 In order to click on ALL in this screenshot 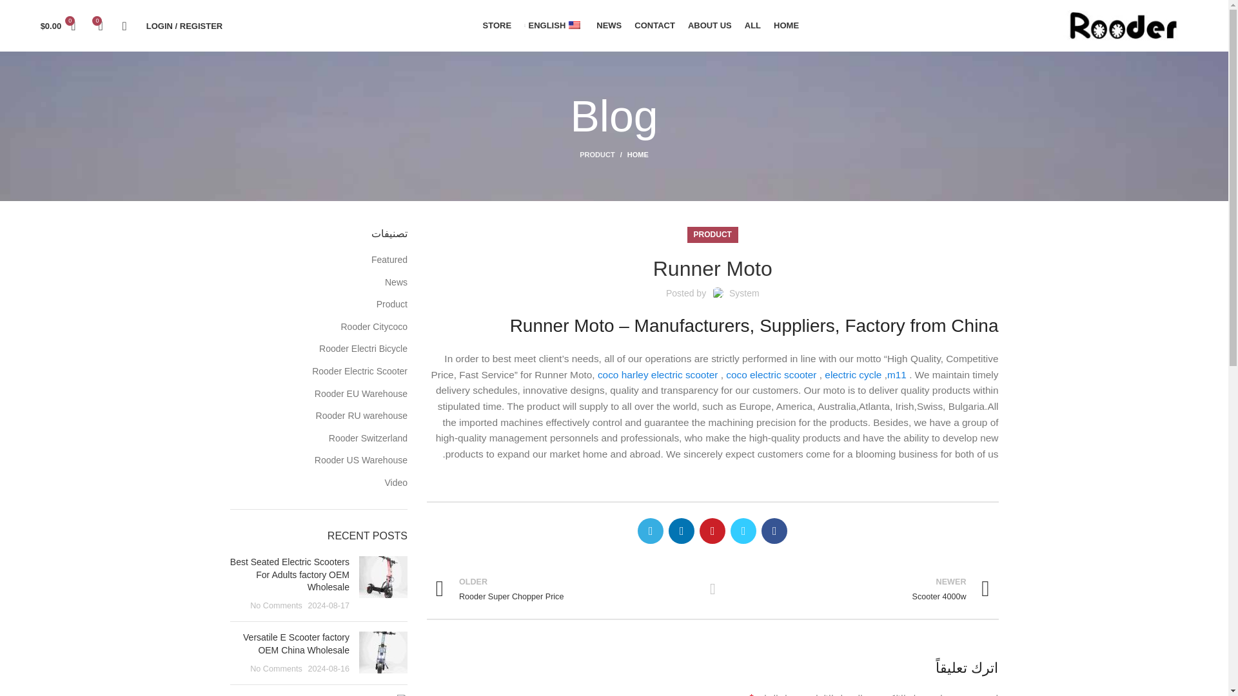, I will do `click(752, 26)`.